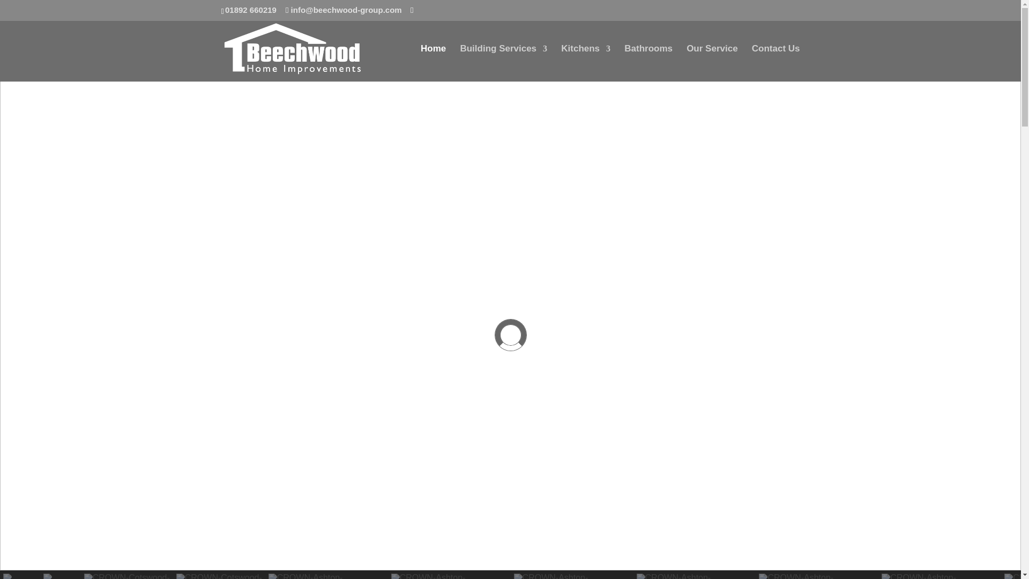 Image resolution: width=1029 pixels, height=579 pixels. Describe the element at coordinates (585, 63) in the screenshot. I see `Kitchens` at that location.